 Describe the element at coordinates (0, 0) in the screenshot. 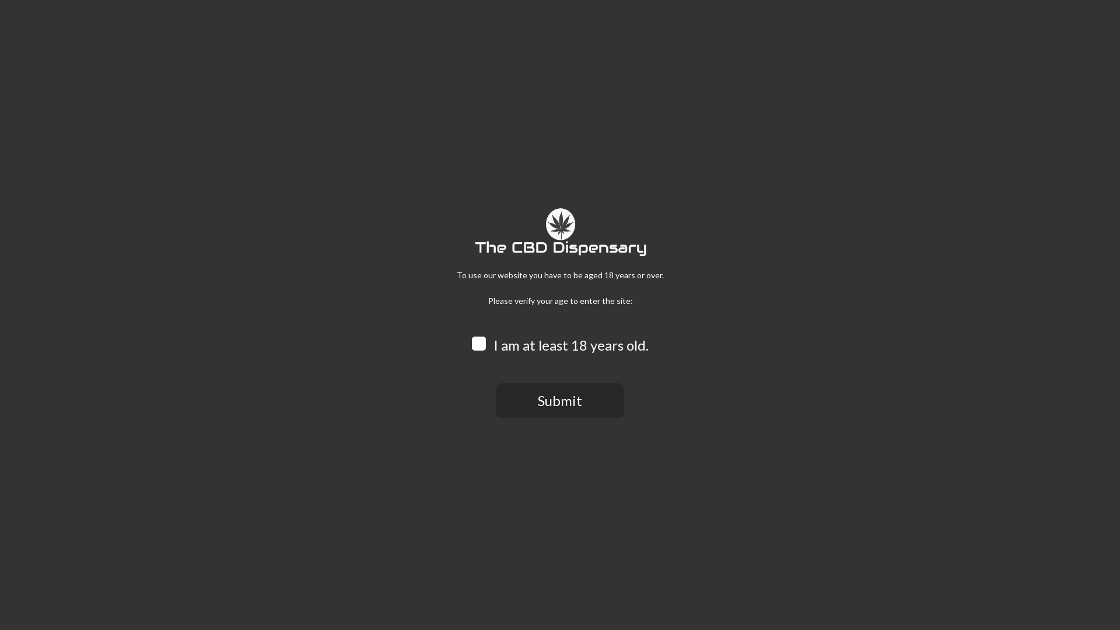

I see `Skip to content` at that location.